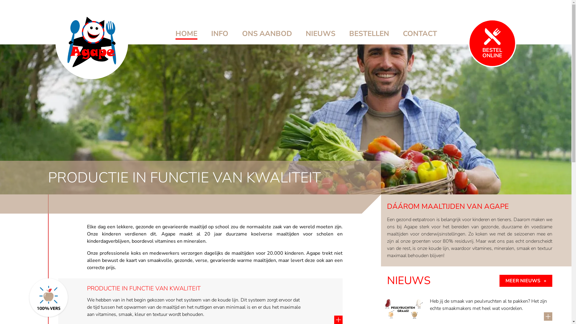  I want to click on onze koude lijn, so click(433, 248).